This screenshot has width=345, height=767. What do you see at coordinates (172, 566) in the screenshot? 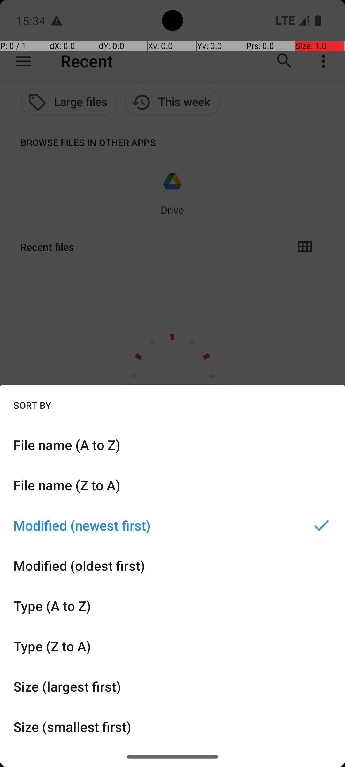
I see `Modified (oldest first)` at bounding box center [172, 566].